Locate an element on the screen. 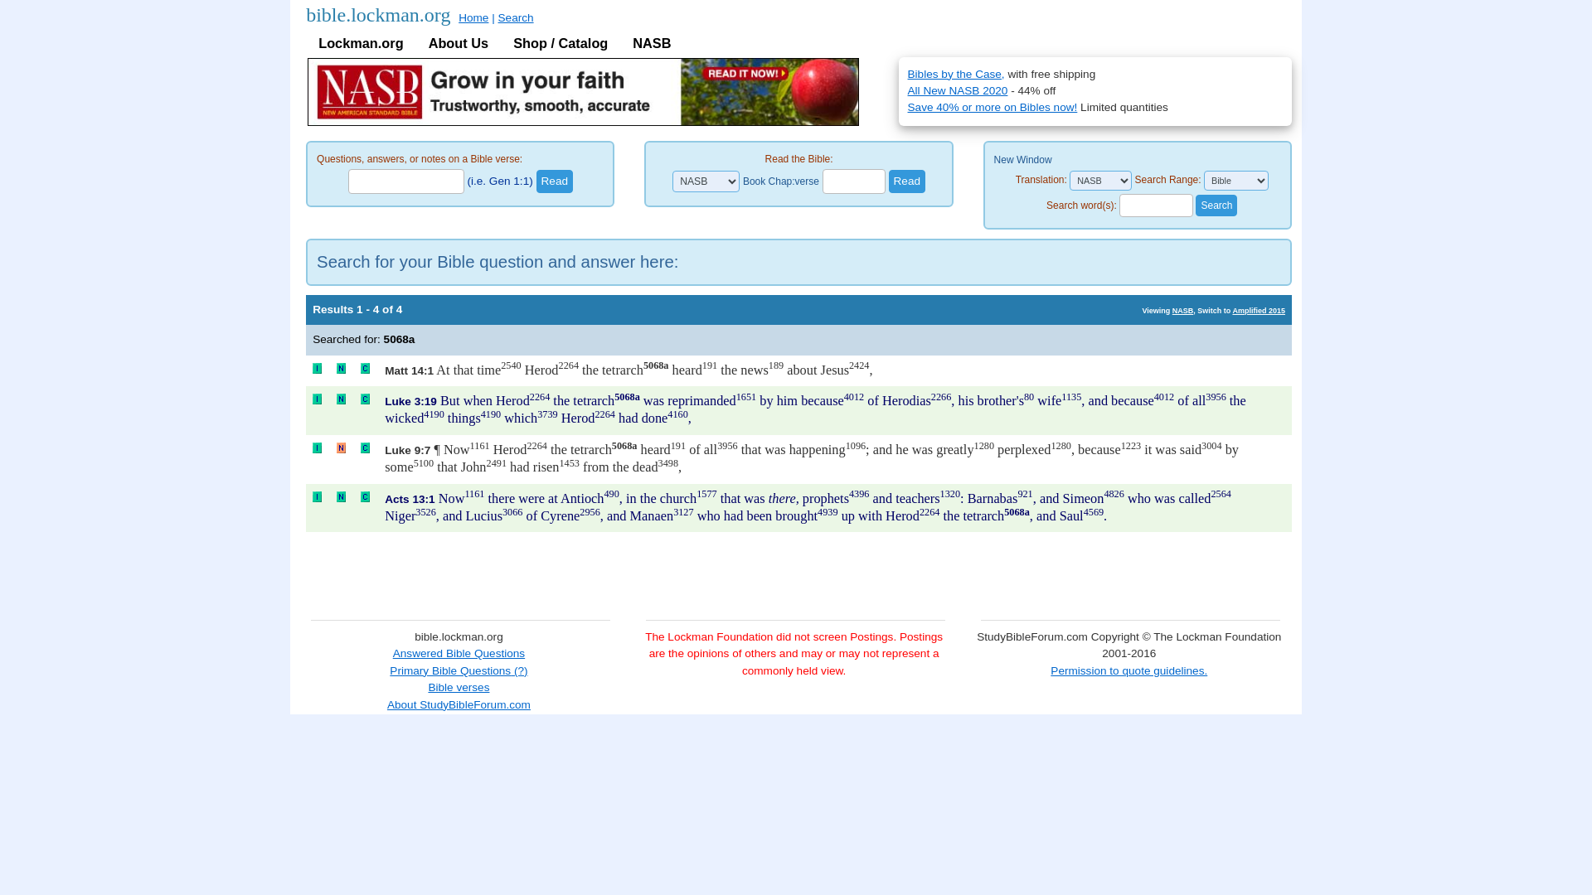 The image size is (1592, 895). Search is located at coordinates (1216, 206).